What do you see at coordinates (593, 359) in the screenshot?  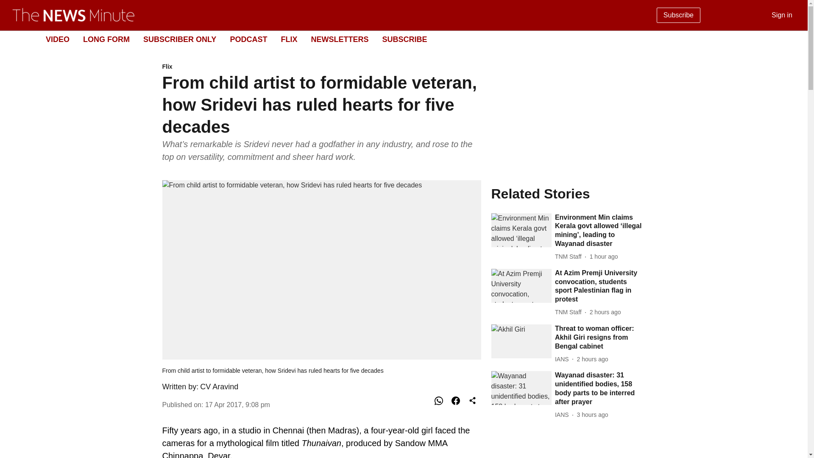 I see `2024-08-05 10:35` at bounding box center [593, 359].